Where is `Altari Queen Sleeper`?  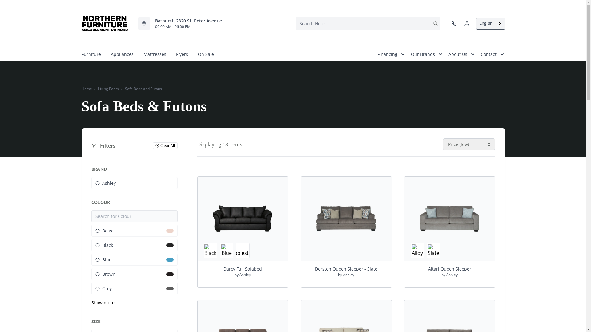
Altari Queen Sleeper is located at coordinates (450, 269).